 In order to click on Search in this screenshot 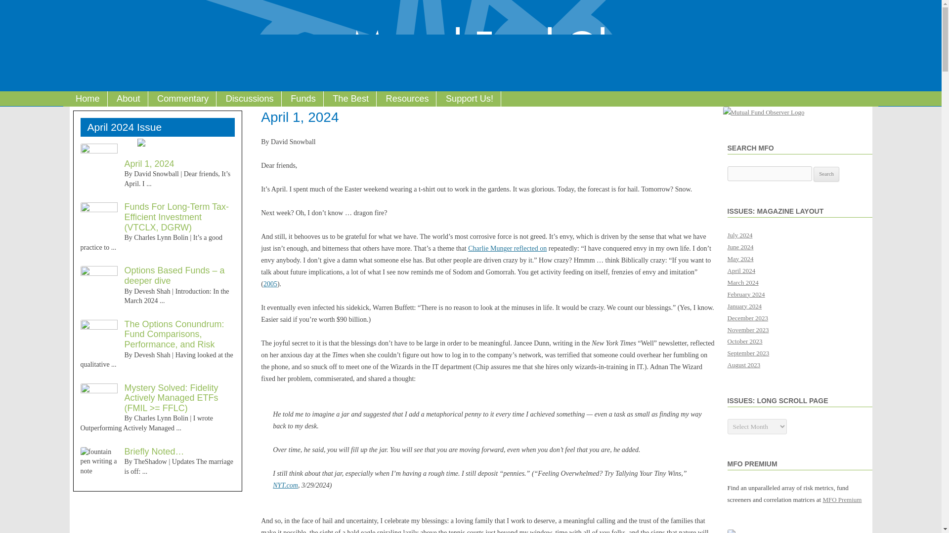, I will do `click(826, 174)`.